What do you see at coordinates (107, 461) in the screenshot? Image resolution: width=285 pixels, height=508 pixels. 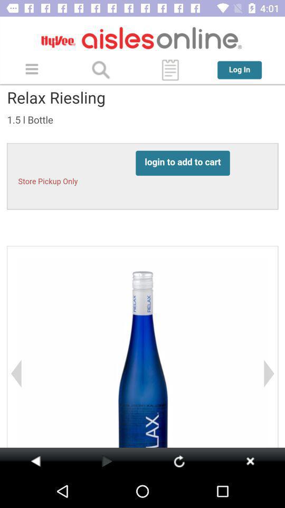 I see `go to previous` at bounding box center [107, 461].